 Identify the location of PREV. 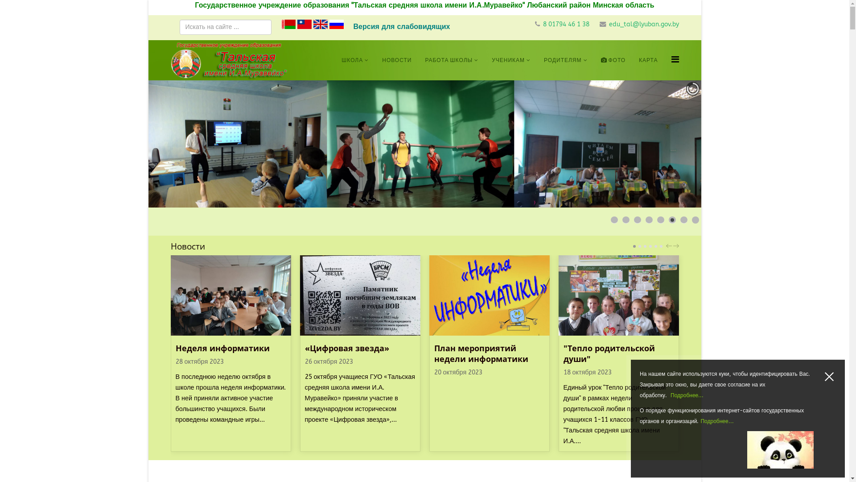
(669, 246).